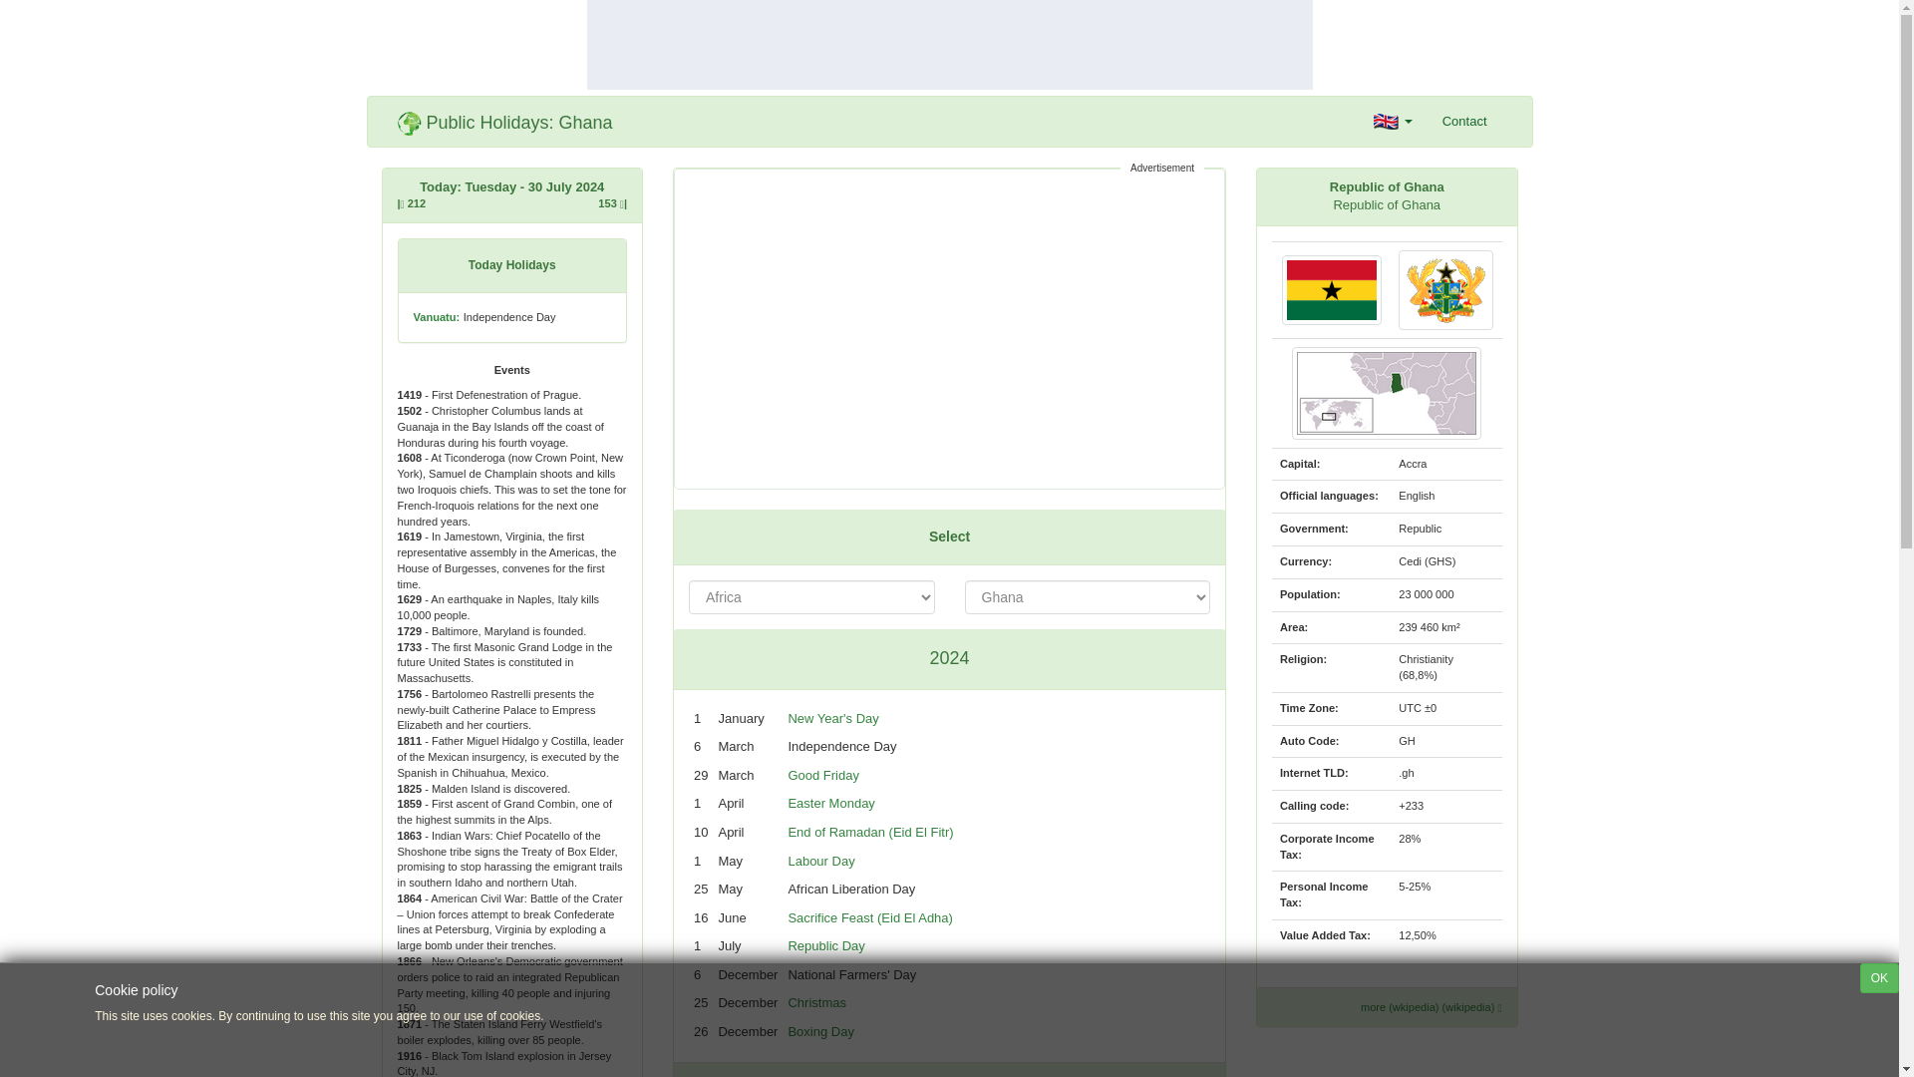 Image resolution: width=1914 pixels, height=1077 pixels. What do you see at coordinates (949, 329) in the screenshot?
I see `Advertisement` at bounding box center [949, 329].